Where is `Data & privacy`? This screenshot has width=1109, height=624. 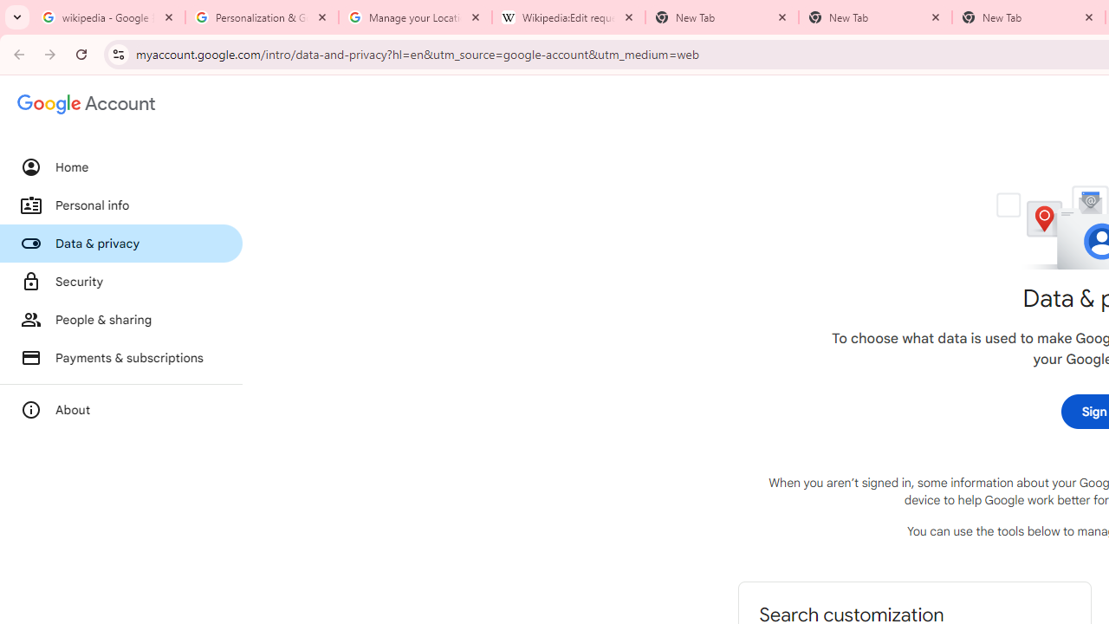 Data & privacy is located at coordinates (121, 244).